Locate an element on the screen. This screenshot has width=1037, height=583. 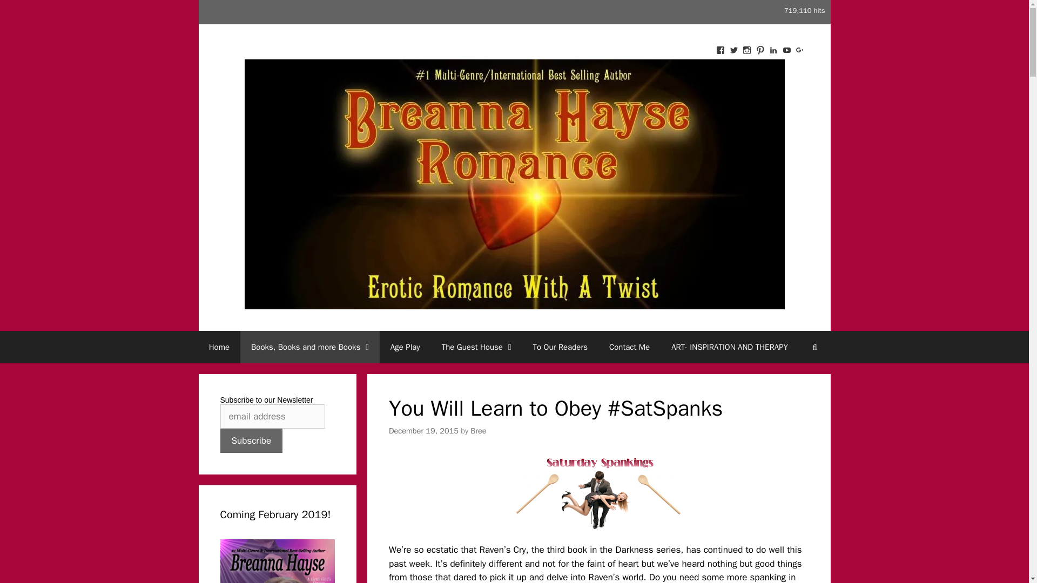
To Our Readers is located at coordinates (560, 347).